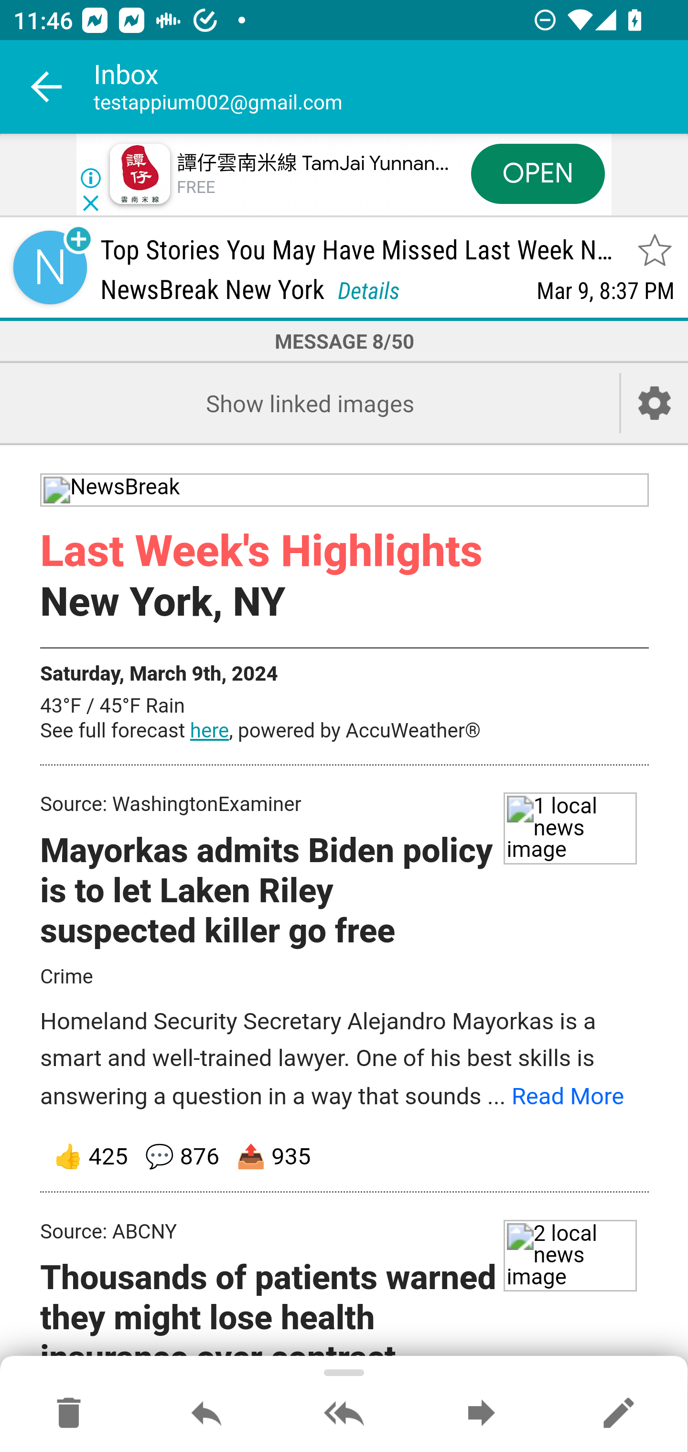 The image size is (688, 1452). Describe the element at coordinates (209, 731) in the screenshot. I see `here` at that location.